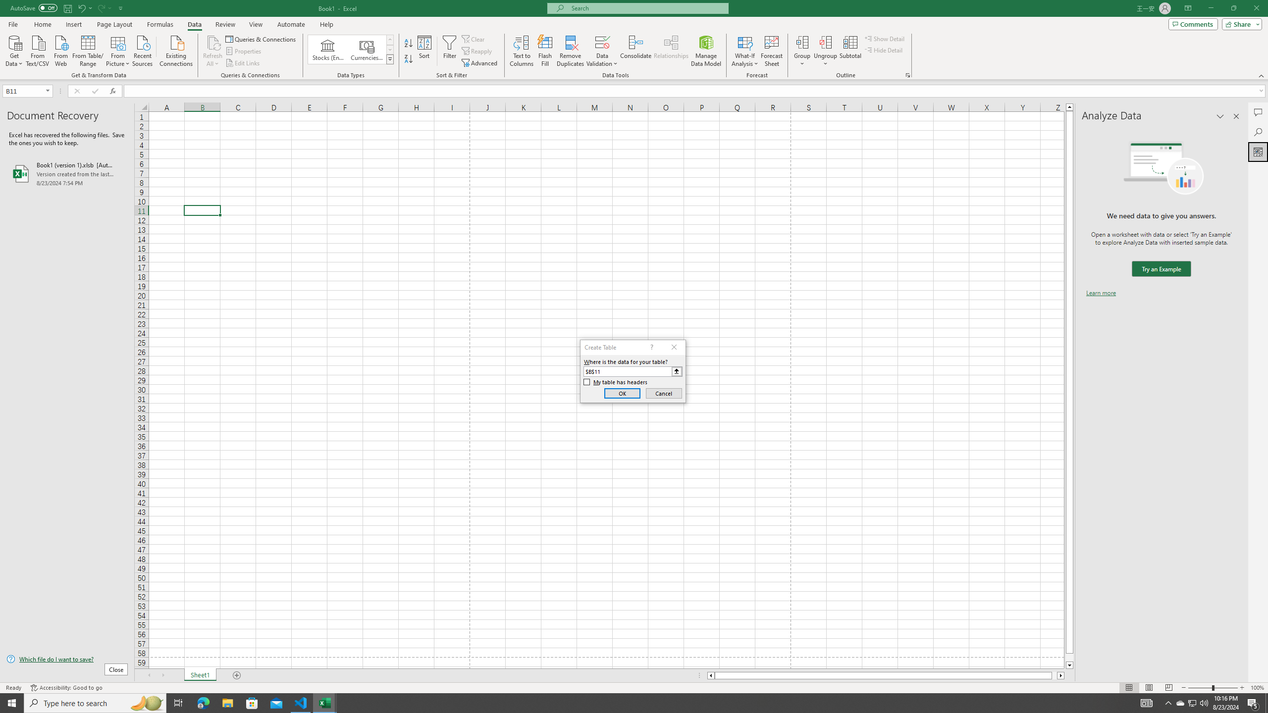 This screenshot has height=713, width=1268. What do you see at coordinates (1242, 688) in the screenshot?
I see `Zoom In` at bounding box center [1242, 688].